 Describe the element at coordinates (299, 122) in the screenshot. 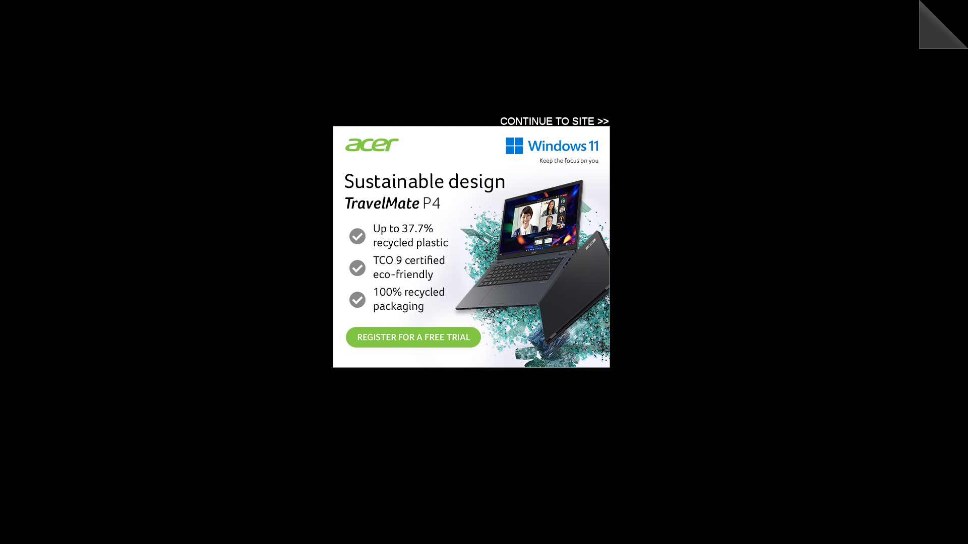

I see `Videos` at that location.